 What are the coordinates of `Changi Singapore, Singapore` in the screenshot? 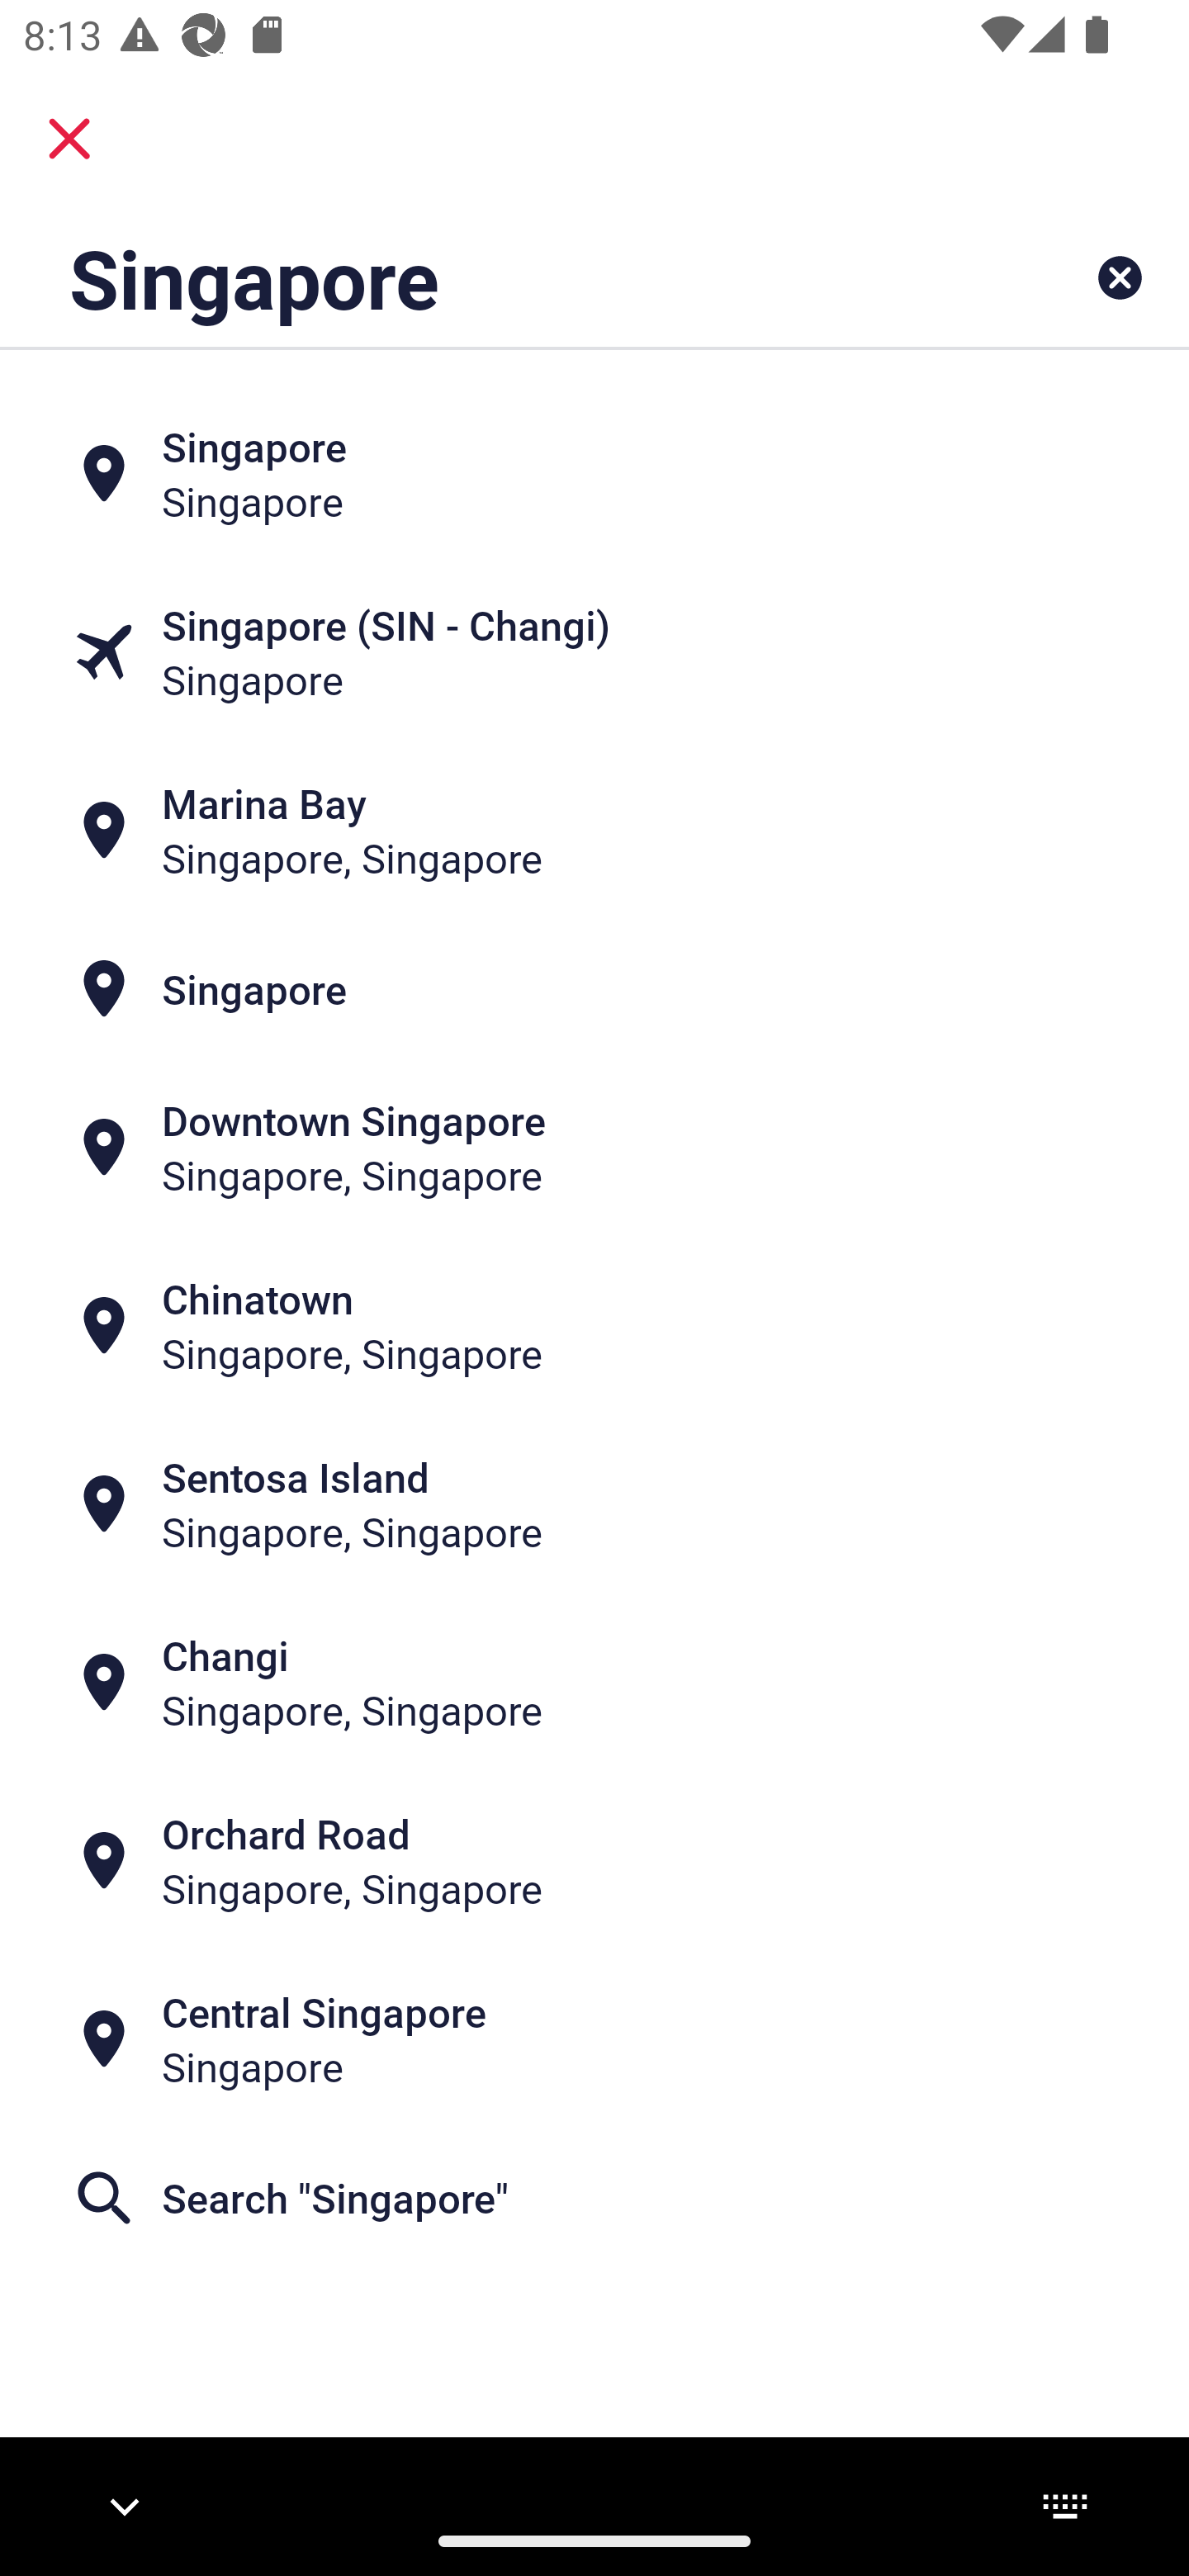 It's located at (594, 1683).